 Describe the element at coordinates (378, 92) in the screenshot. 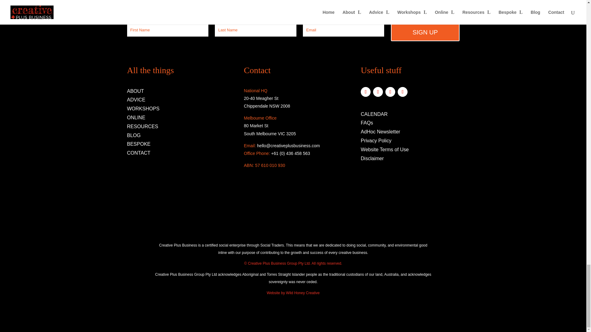

I see `Follow on Instagram` at that location.